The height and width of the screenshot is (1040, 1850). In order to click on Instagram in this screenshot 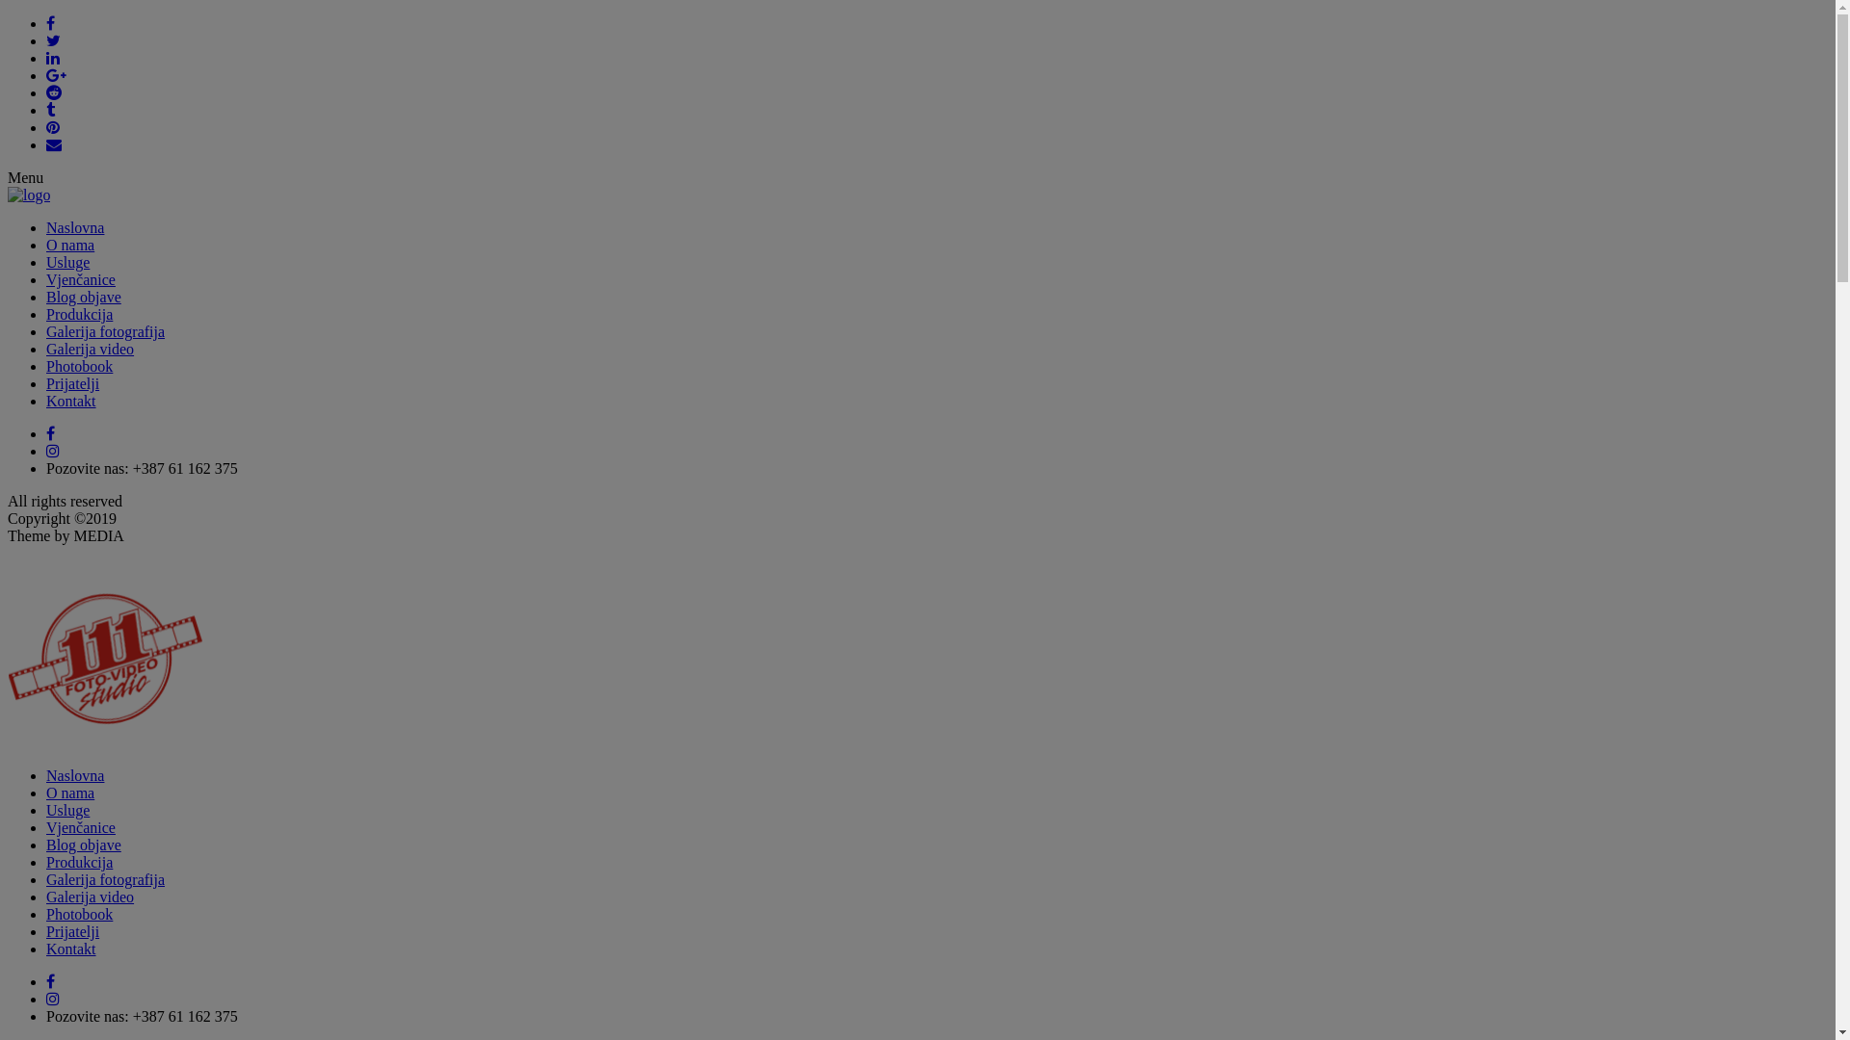, I will do `click(53, 451)`.